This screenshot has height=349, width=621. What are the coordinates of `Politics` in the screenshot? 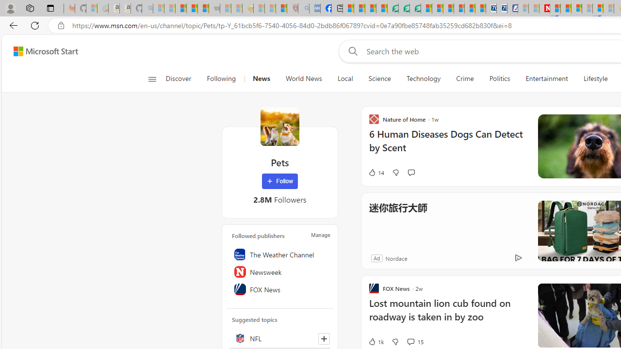 It's located at (500, 79).